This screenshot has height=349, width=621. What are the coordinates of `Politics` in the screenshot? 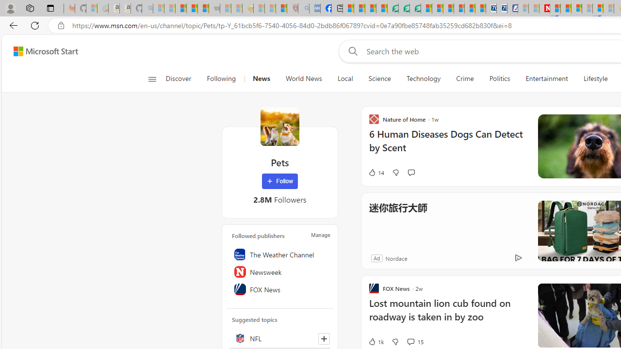 It's located at (500, 79).